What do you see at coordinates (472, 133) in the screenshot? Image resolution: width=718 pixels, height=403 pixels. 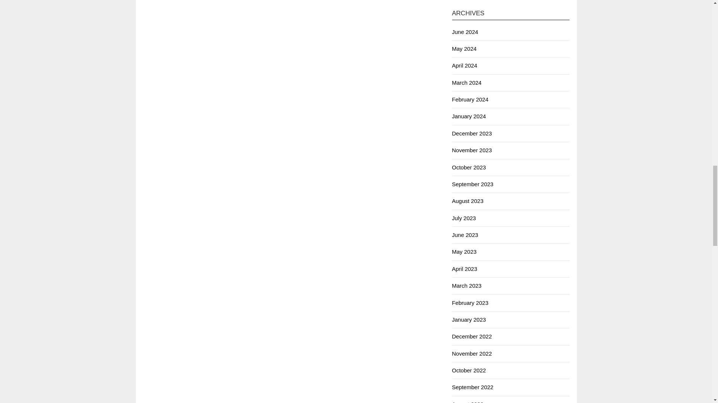 I see `December 2023` at bounding box center [472, 133].